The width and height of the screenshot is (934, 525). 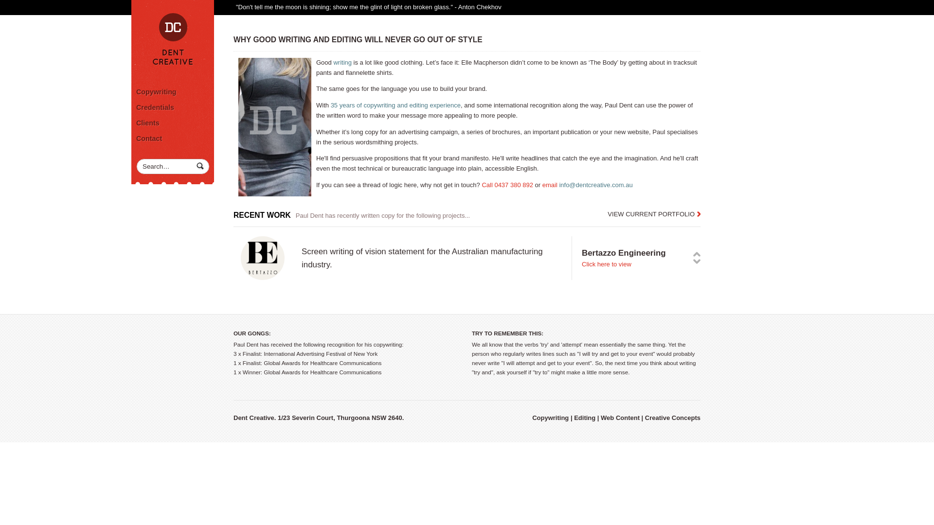 I want to click on 35 years of copywriting and editing experience, so click(x=396, y=105).